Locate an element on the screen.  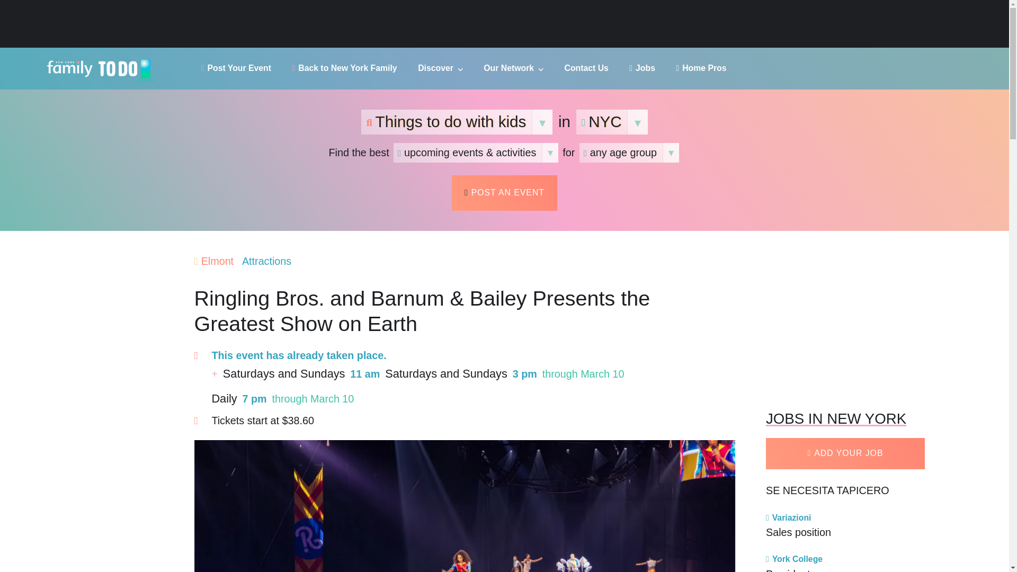
Our Network is located at coordinates (513, 68).